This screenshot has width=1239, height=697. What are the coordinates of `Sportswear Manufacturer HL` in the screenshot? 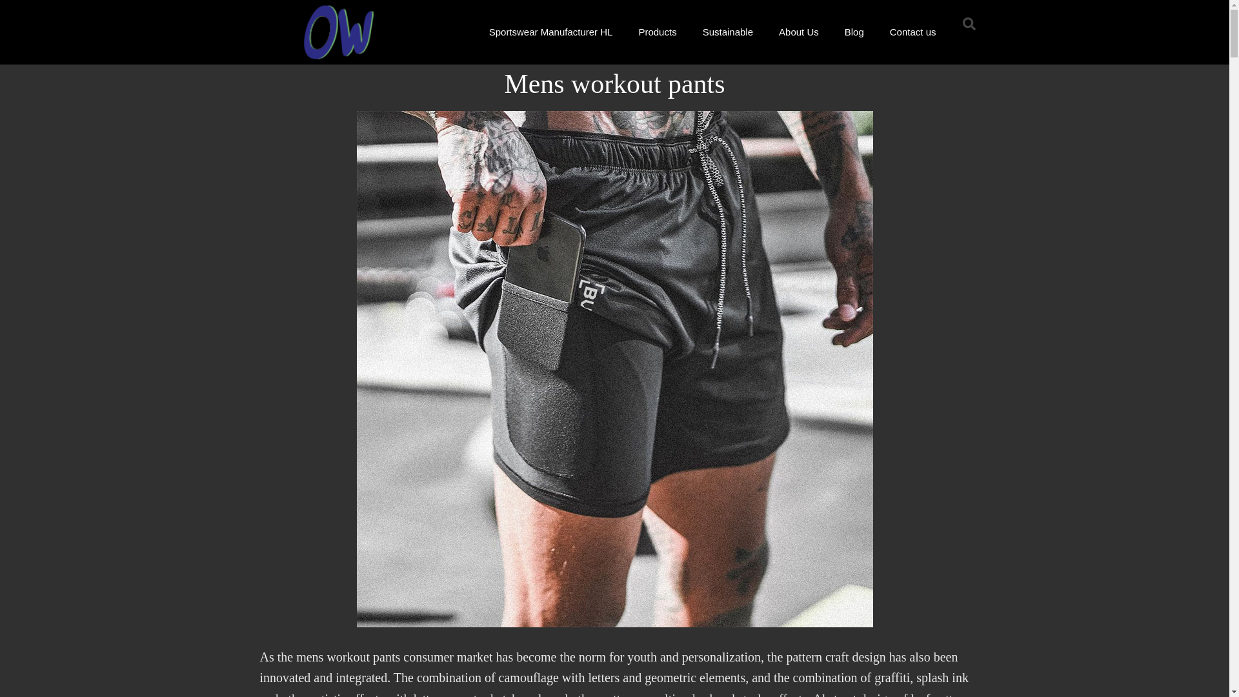 It's located at (550, 32).